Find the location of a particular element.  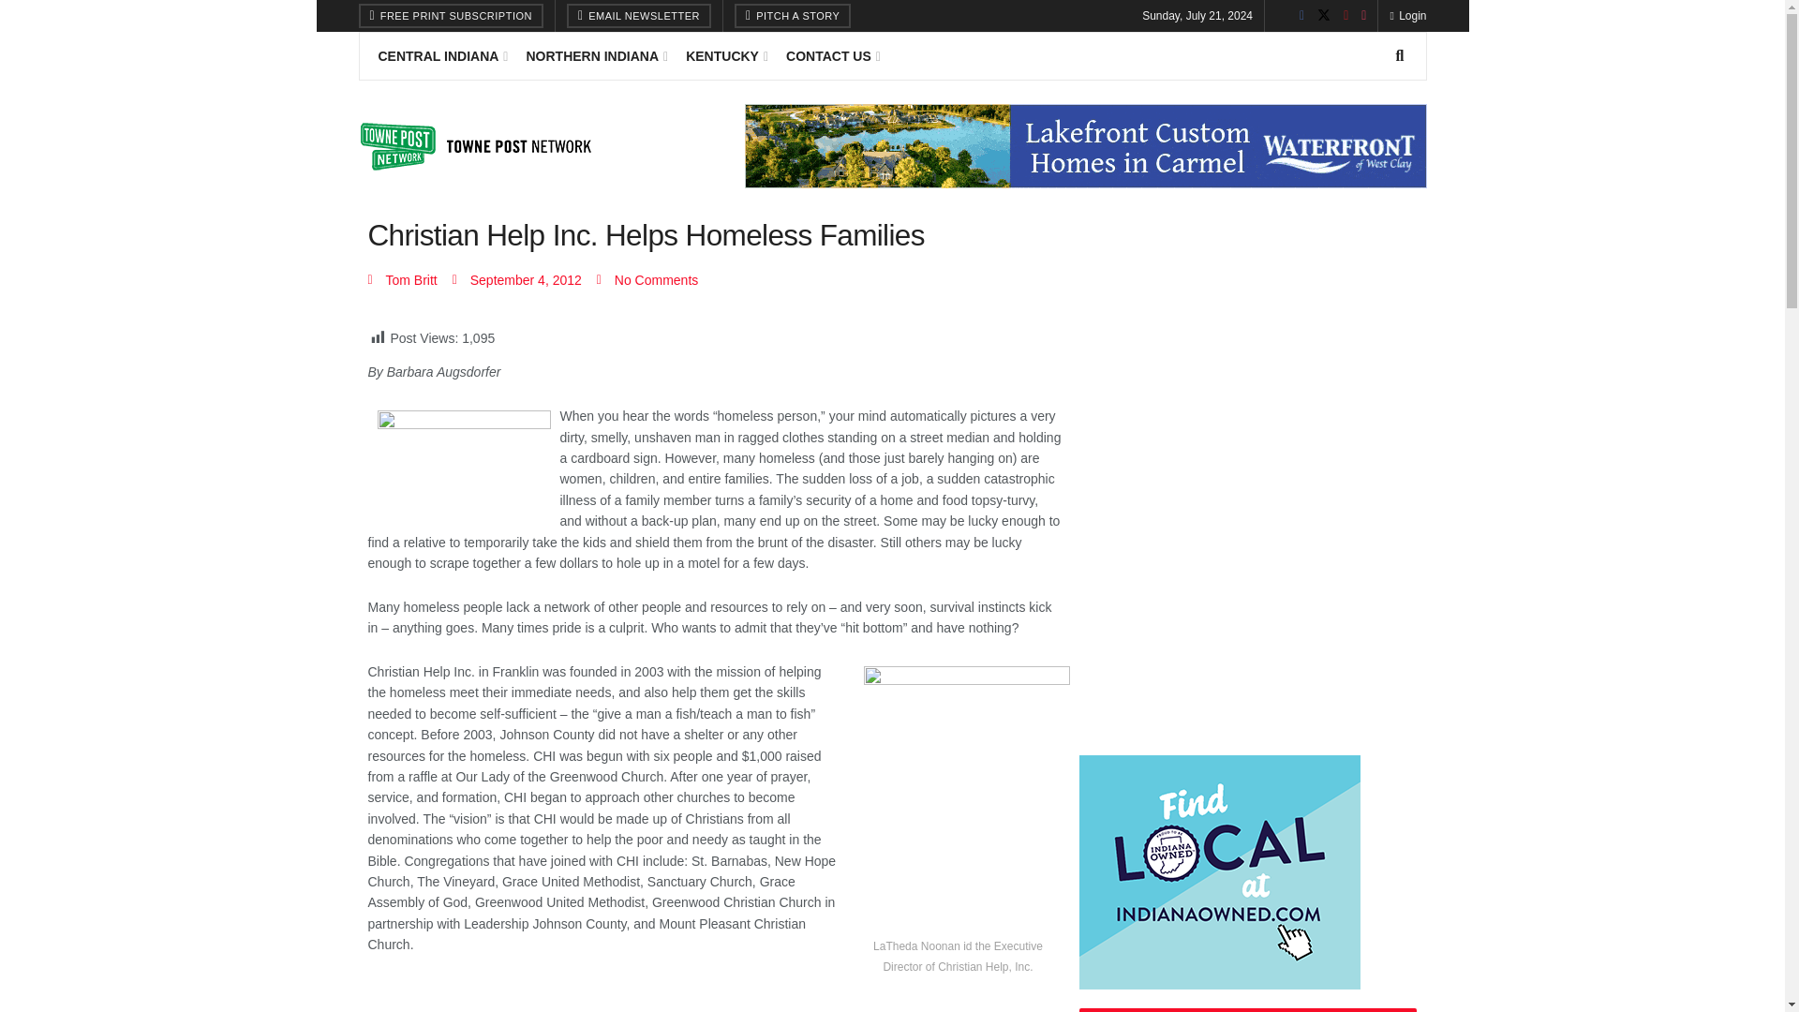

Waterfront of West Clay is located at coordinates (1085, 146).